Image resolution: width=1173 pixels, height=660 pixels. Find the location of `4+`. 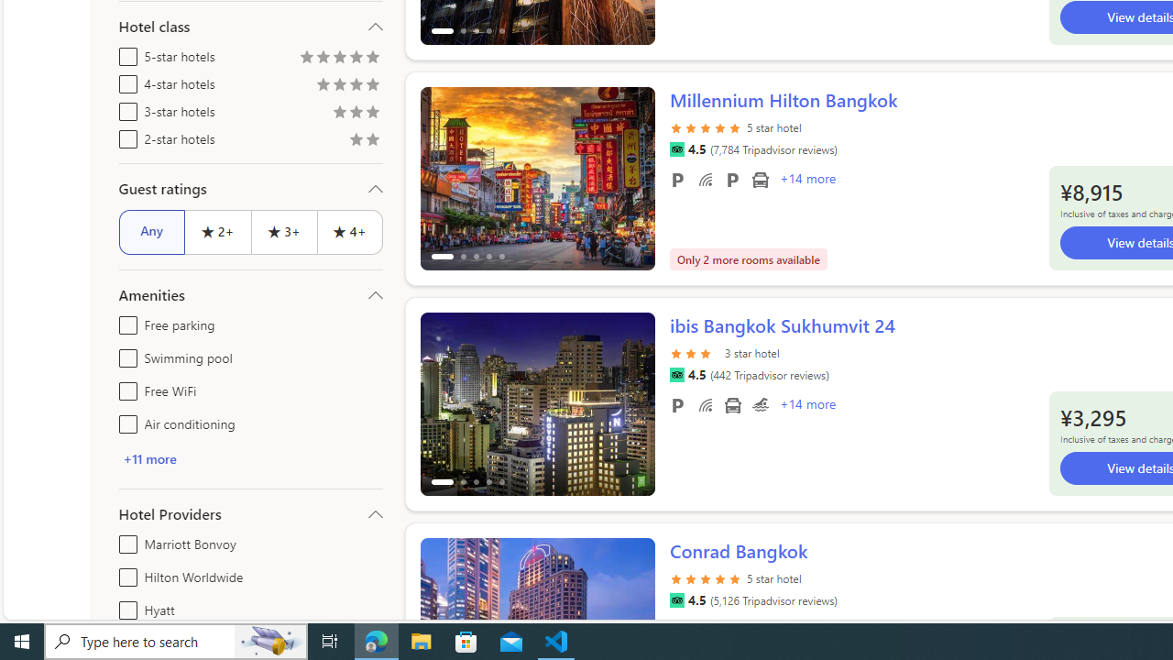

4+ is located at coordinates (350, 231).